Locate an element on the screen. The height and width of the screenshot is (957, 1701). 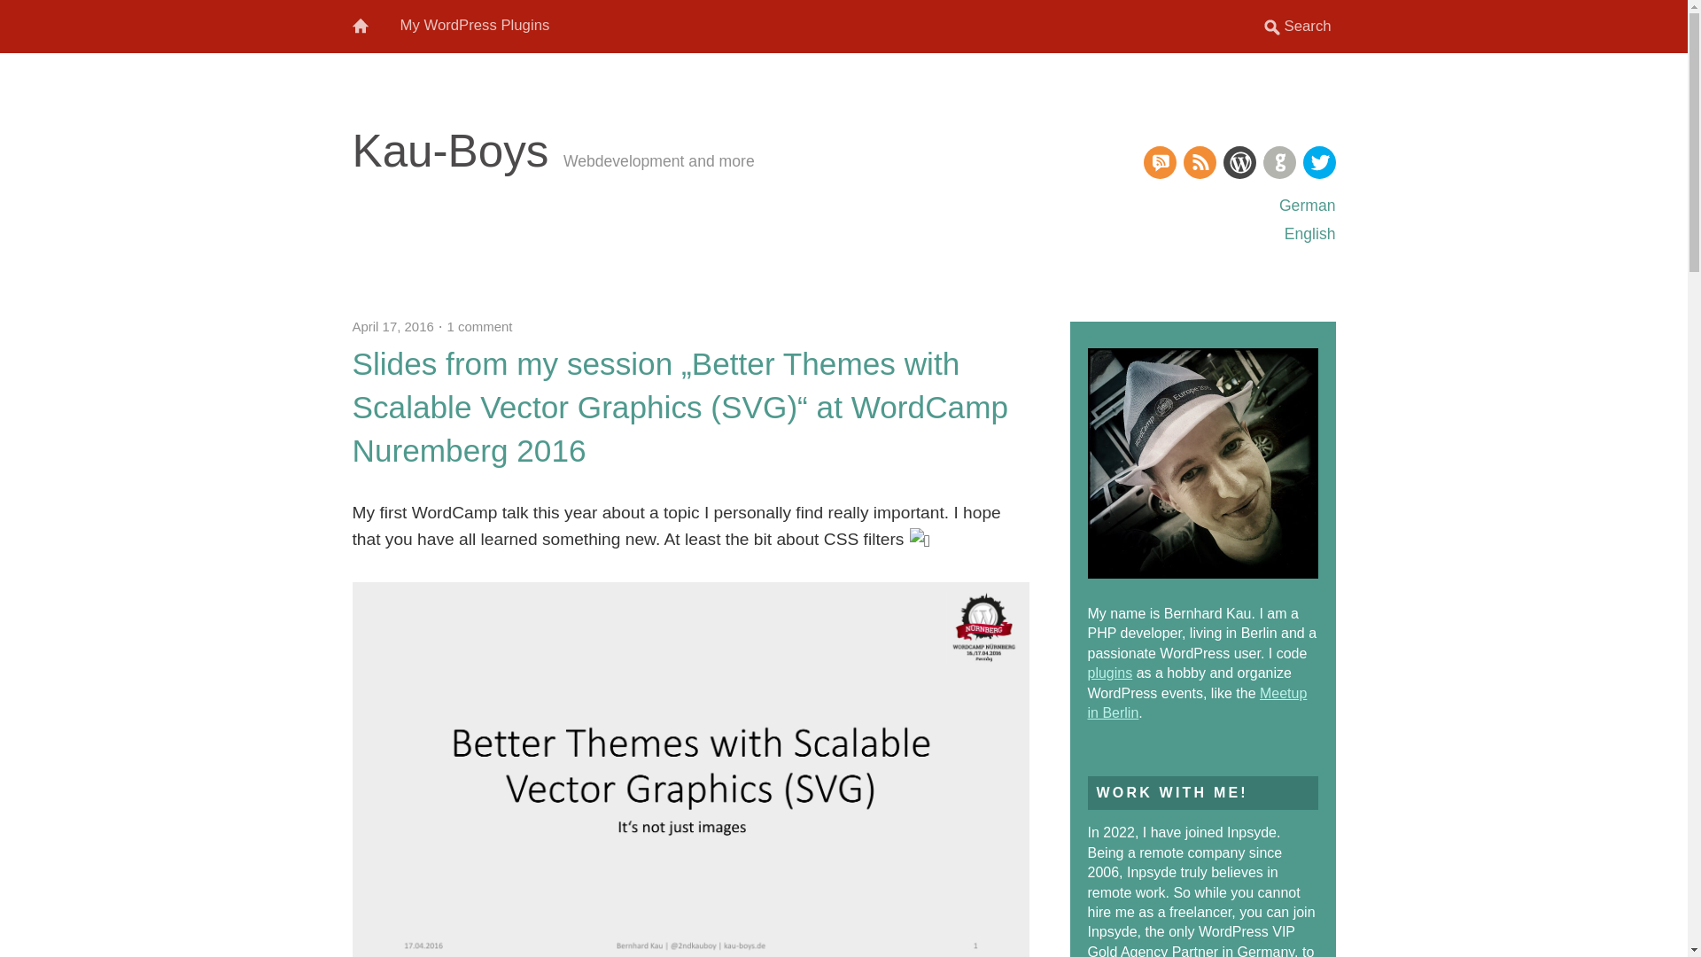
Twitter is located at coordinates (1318, 162).